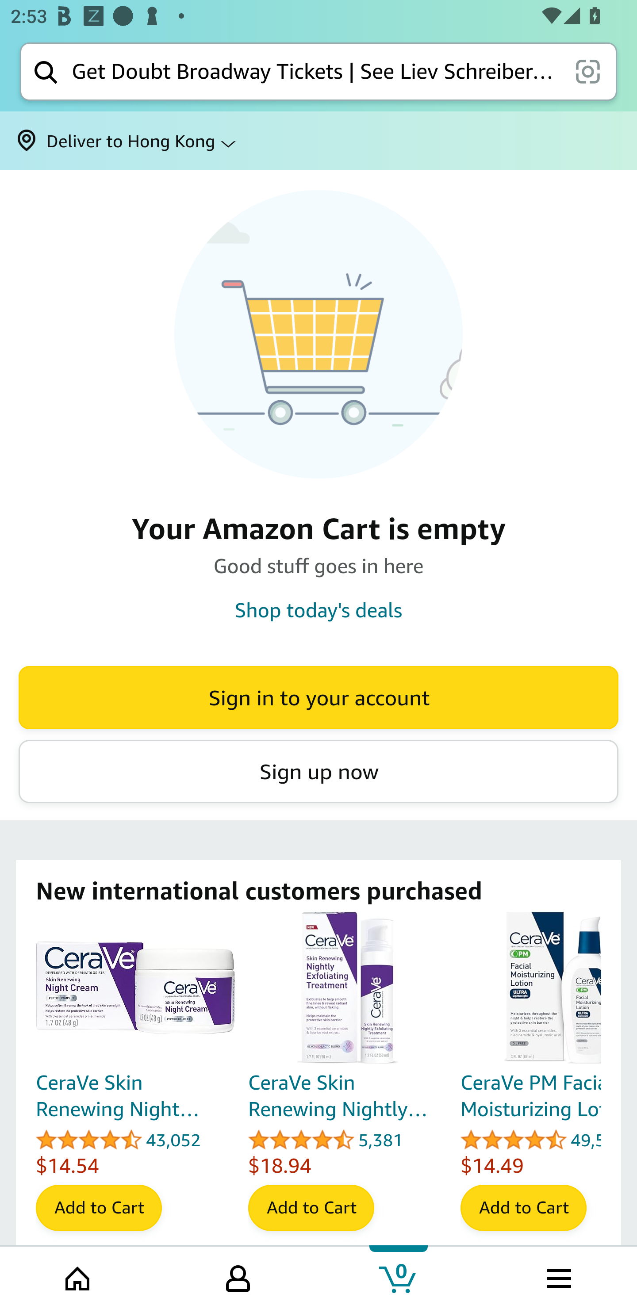 Image resolution: width=637 pixels, height=1309 pixels. I want to click on scan it, so click(587, 71).